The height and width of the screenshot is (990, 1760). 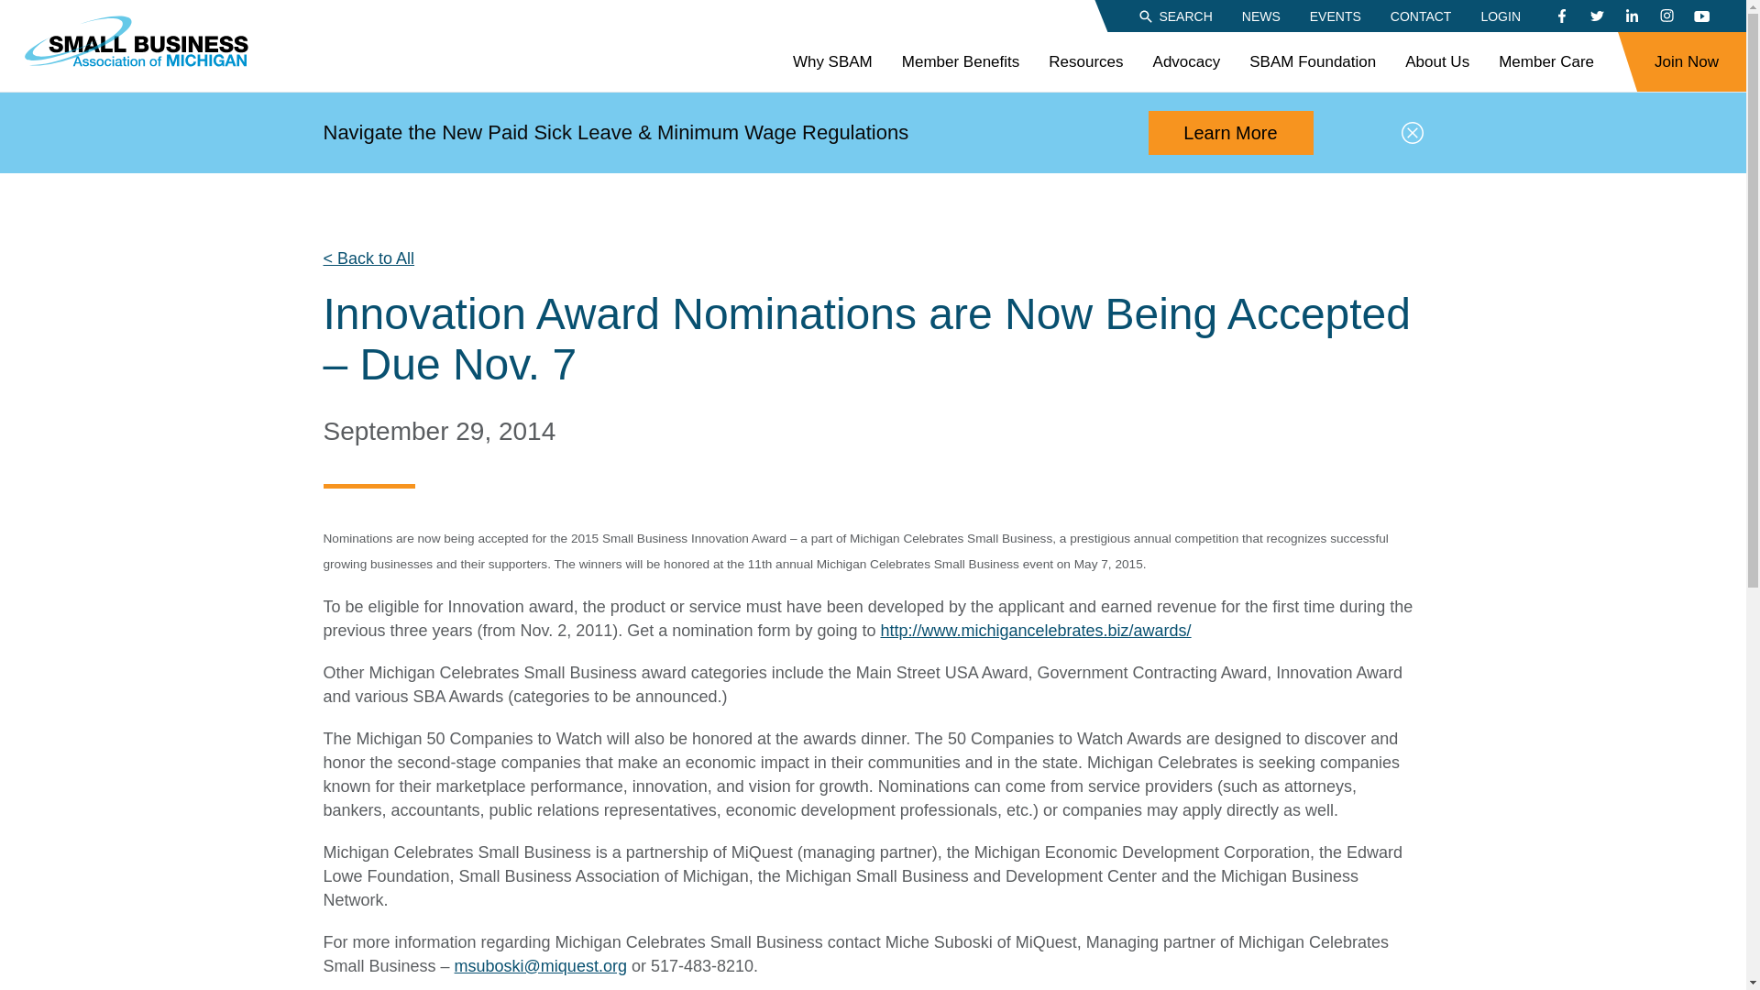 I want to click on NEWS, so click(x=1261, y=15).